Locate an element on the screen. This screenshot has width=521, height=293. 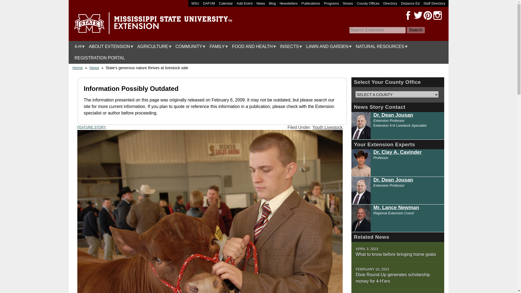
The main event calendar for the MSU Extension Service is located at coordinates (226, 3).